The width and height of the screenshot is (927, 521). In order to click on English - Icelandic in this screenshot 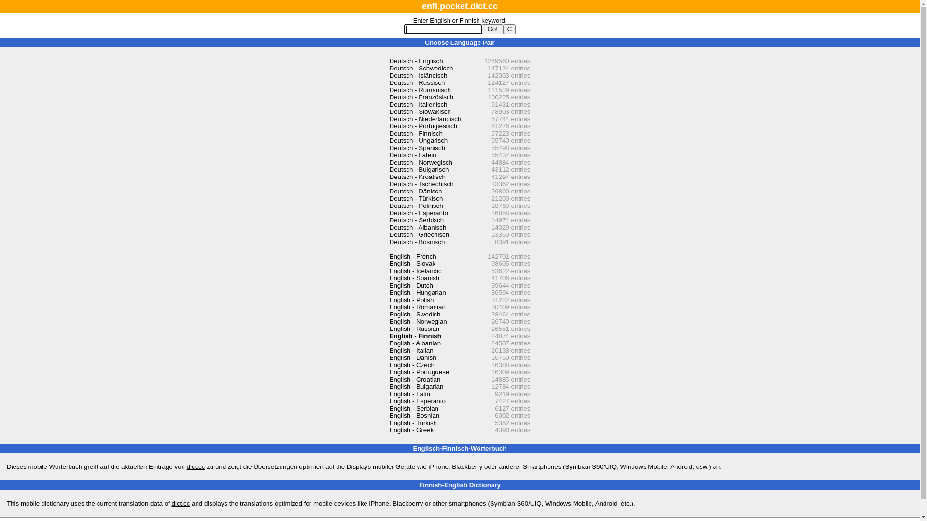, I will do `click(415, 271)`.